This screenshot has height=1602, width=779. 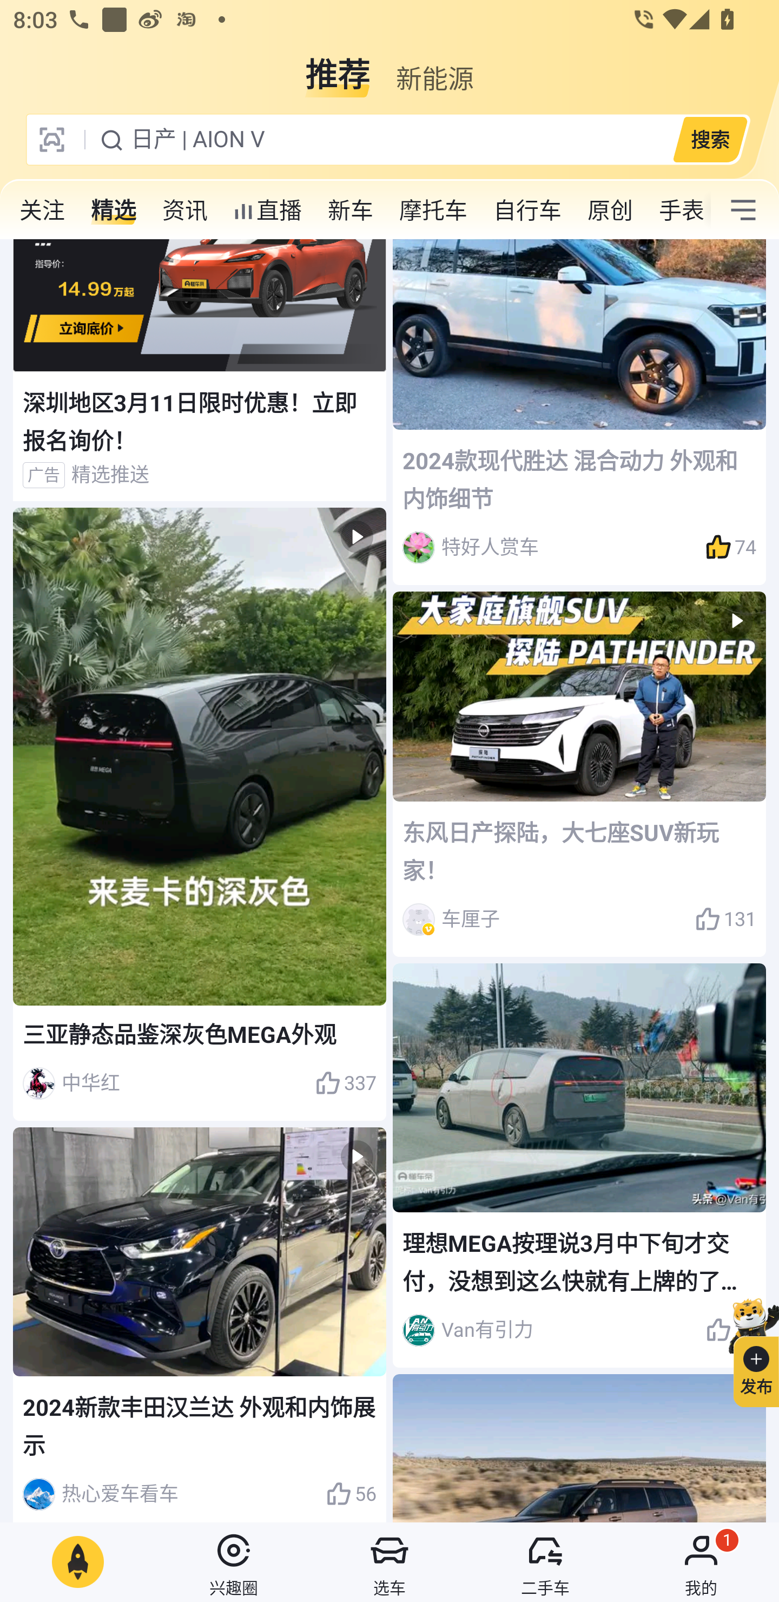 What do you see at coordinates (185, 210) in the screenshot?
I see `资讯` at bounding box center [185, 210].